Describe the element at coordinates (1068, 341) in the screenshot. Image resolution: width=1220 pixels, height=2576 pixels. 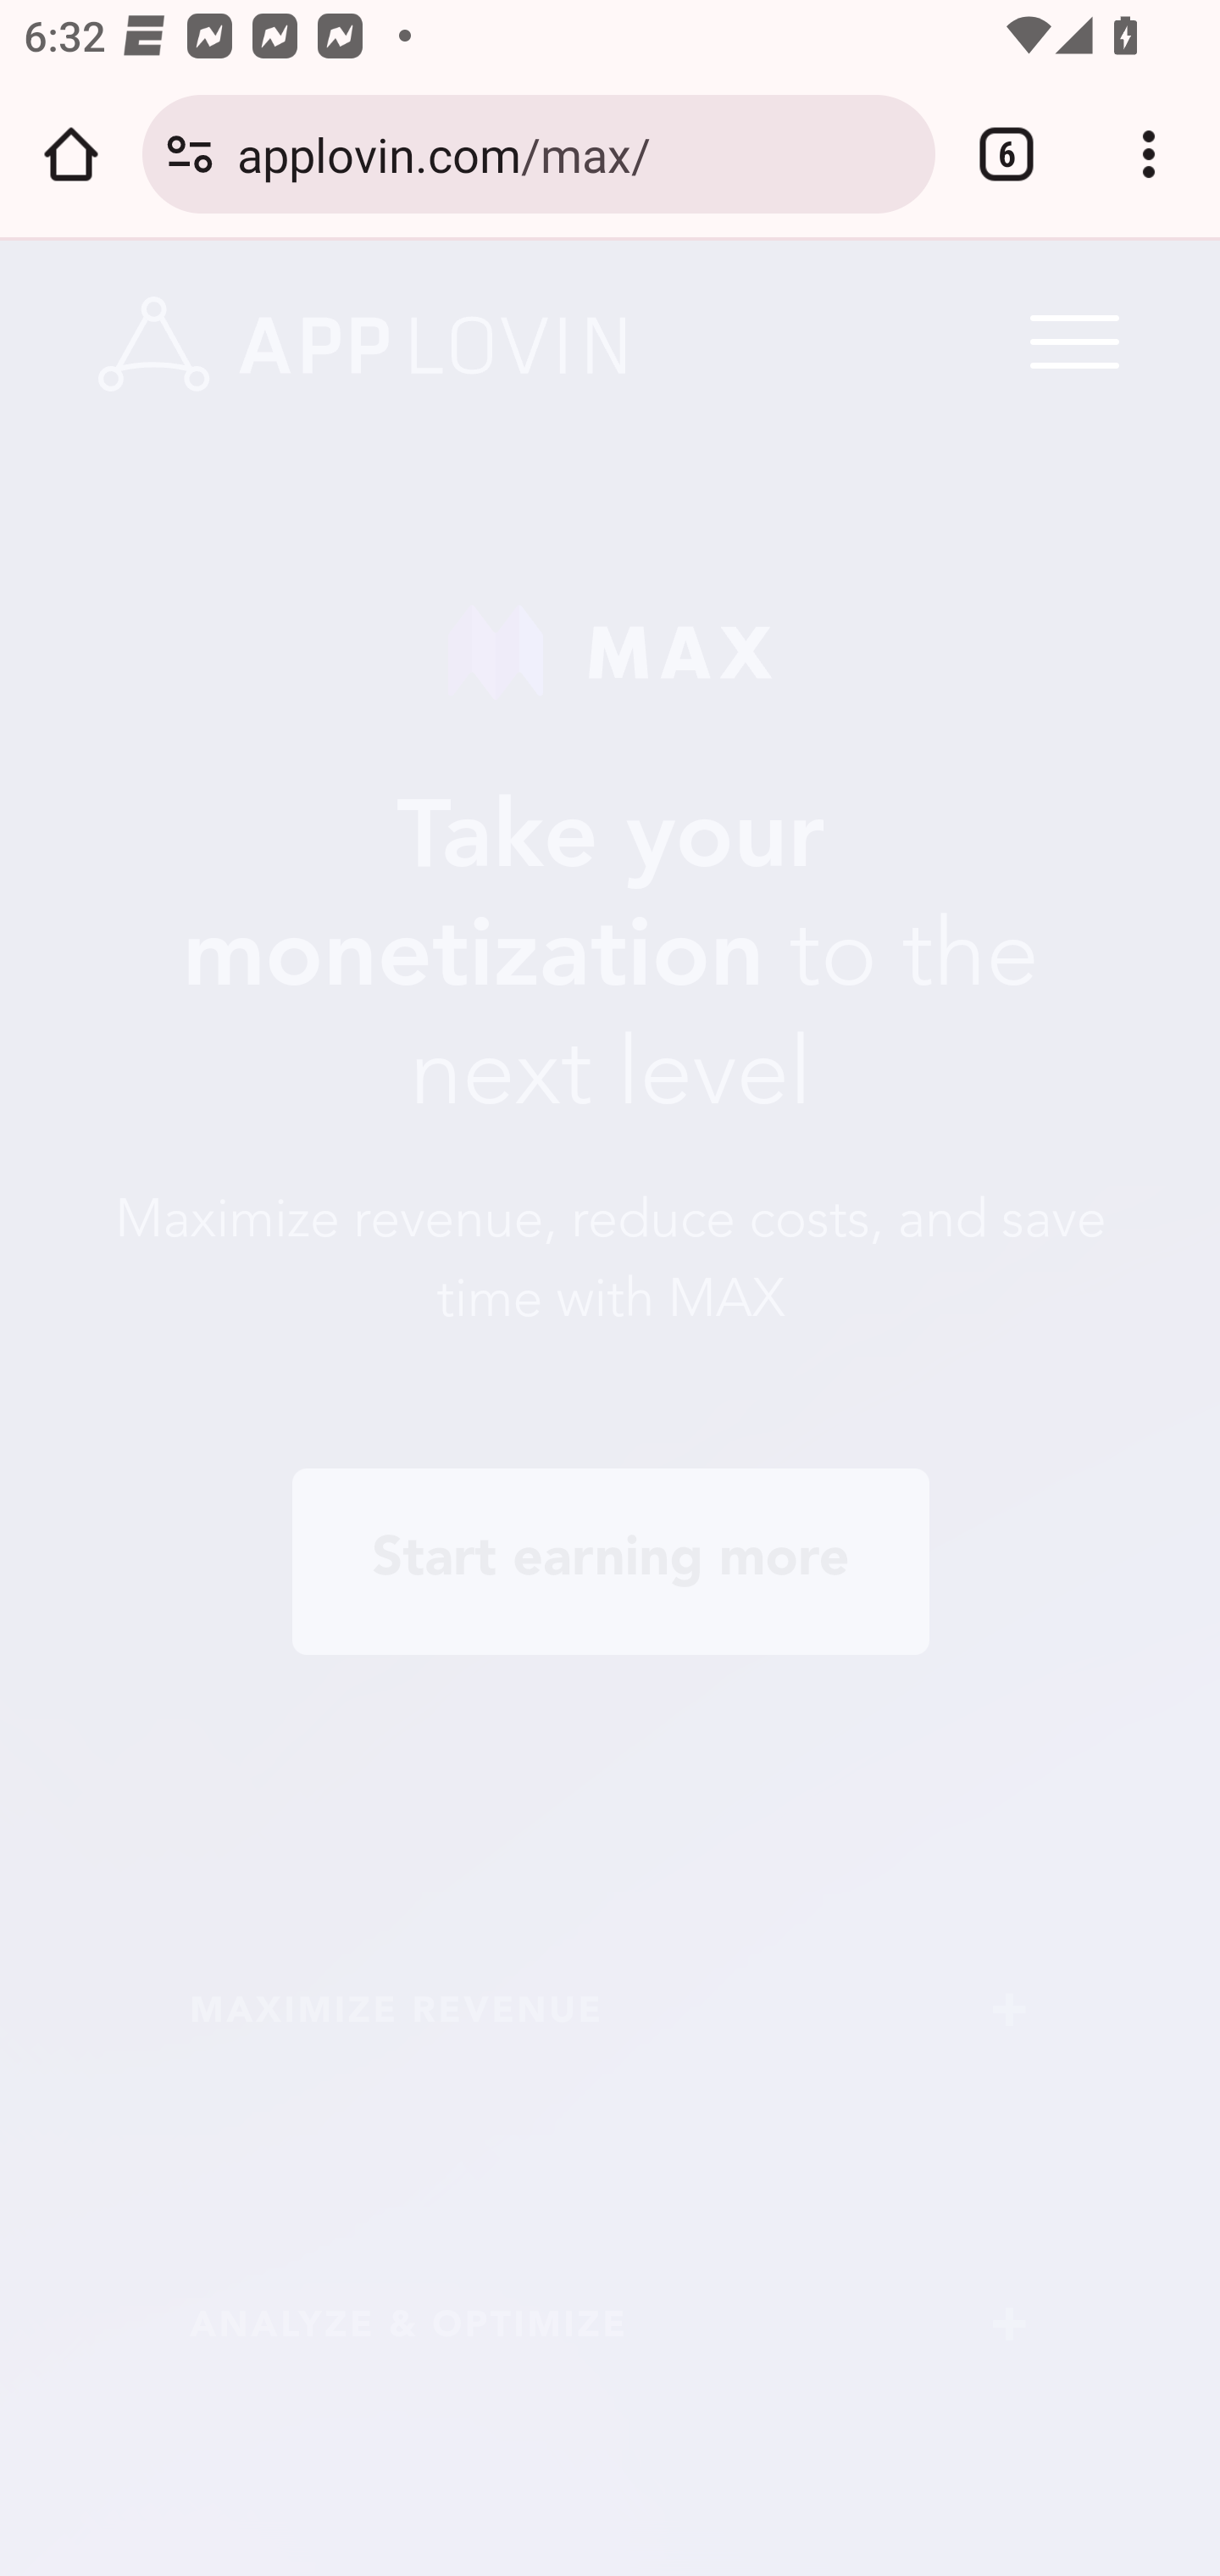
I see `Menu Trigger` at that location.